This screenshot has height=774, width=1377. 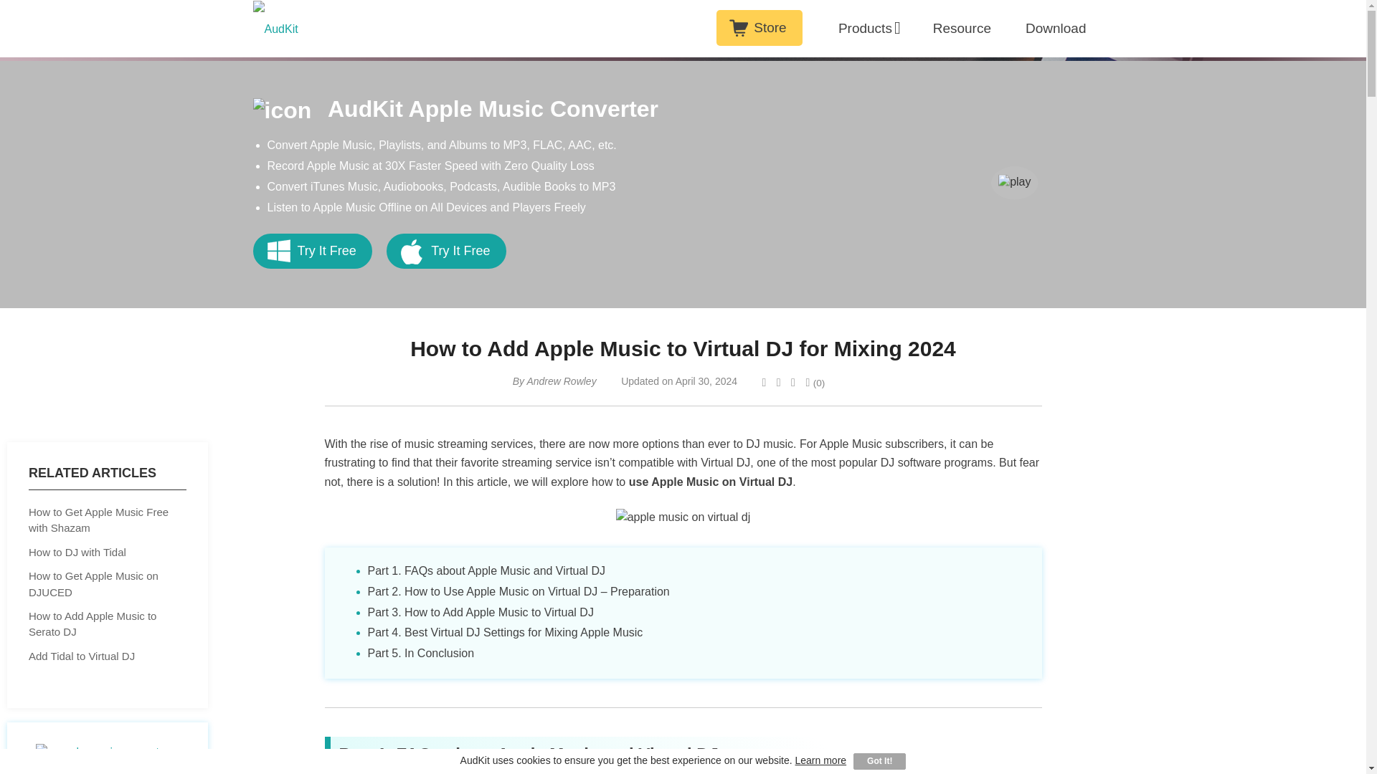 What do you see at coordinates (505, 632) in the screenshot?
I see `Part 4. Best Virtual DJ Settings for Mixing Apple Music` at bounding box center [505, 632].